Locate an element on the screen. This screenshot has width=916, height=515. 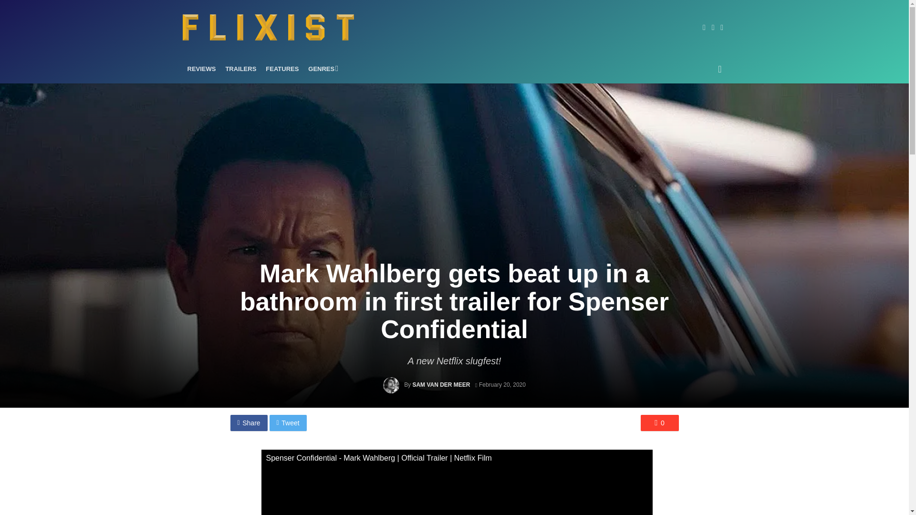
GENRES is located at coordinates (322, 69).